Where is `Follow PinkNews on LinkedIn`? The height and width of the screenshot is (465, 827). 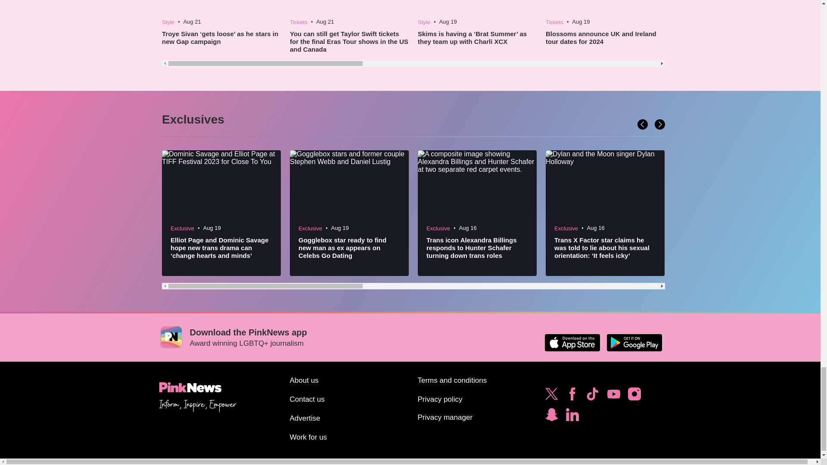 Follow PinkNews on LinkedIn is located at coordinates (572, 417).